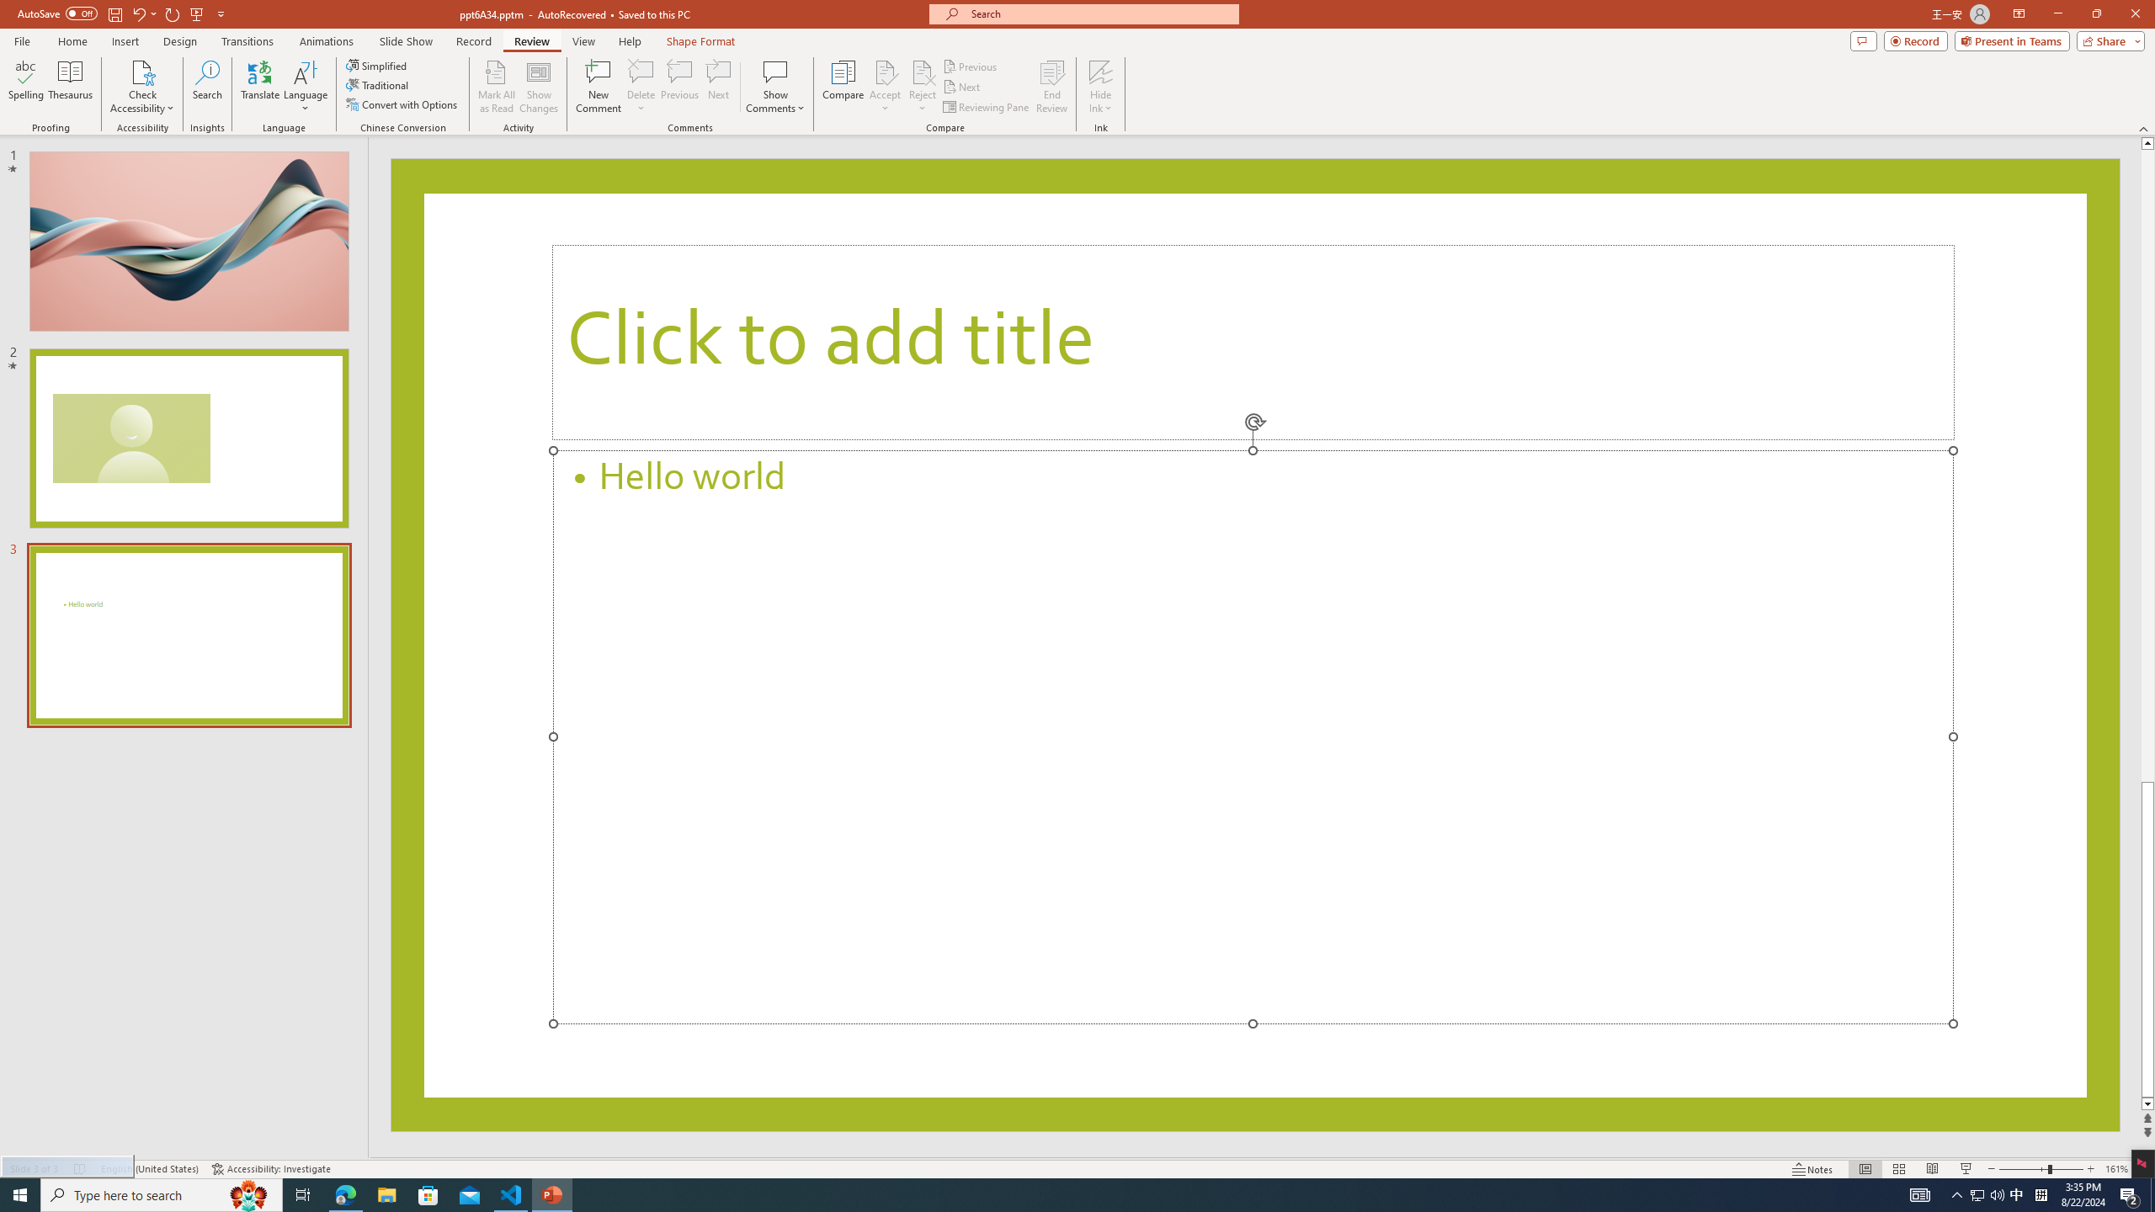 This screenshot has height=1212, width=2155. I want to click on Delete, so click(641, 87).